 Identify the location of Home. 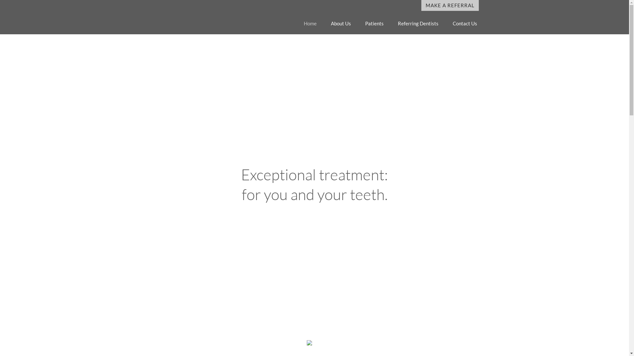
(310, 24).